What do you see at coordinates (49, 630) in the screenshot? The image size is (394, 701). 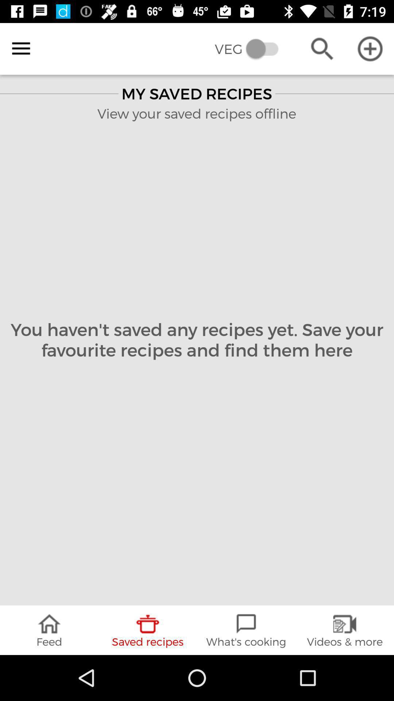 I see `select icon below the you haven t` at bounding box center [49, 630].